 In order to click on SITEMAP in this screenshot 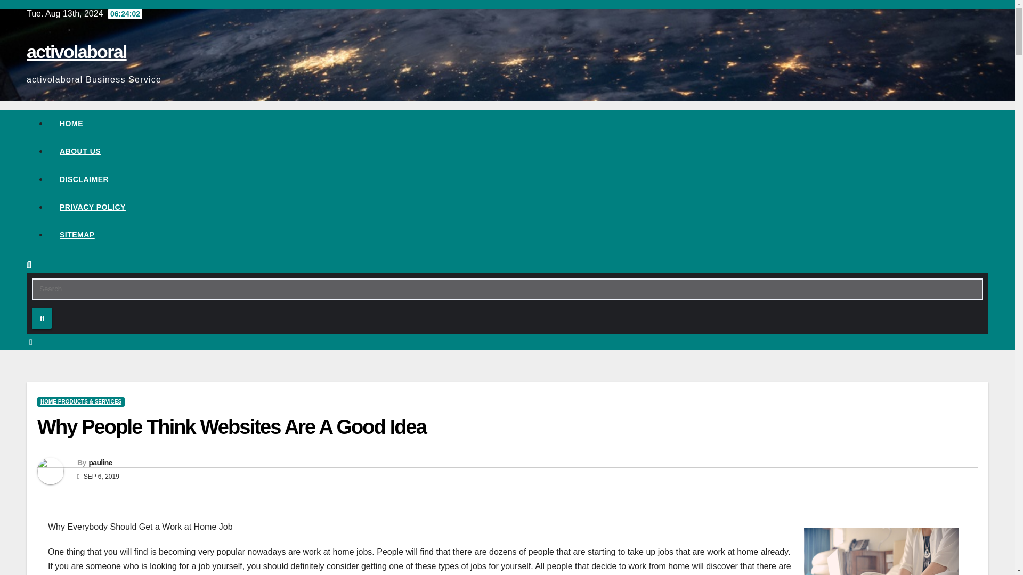, I will do `click(518, 234)`.